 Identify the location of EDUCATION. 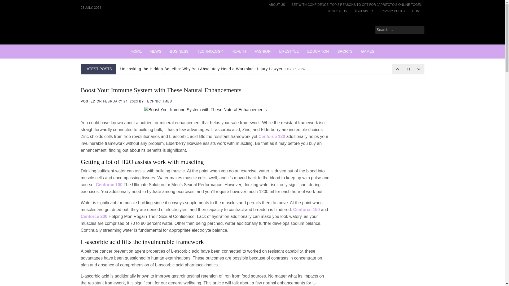
(318, 51).